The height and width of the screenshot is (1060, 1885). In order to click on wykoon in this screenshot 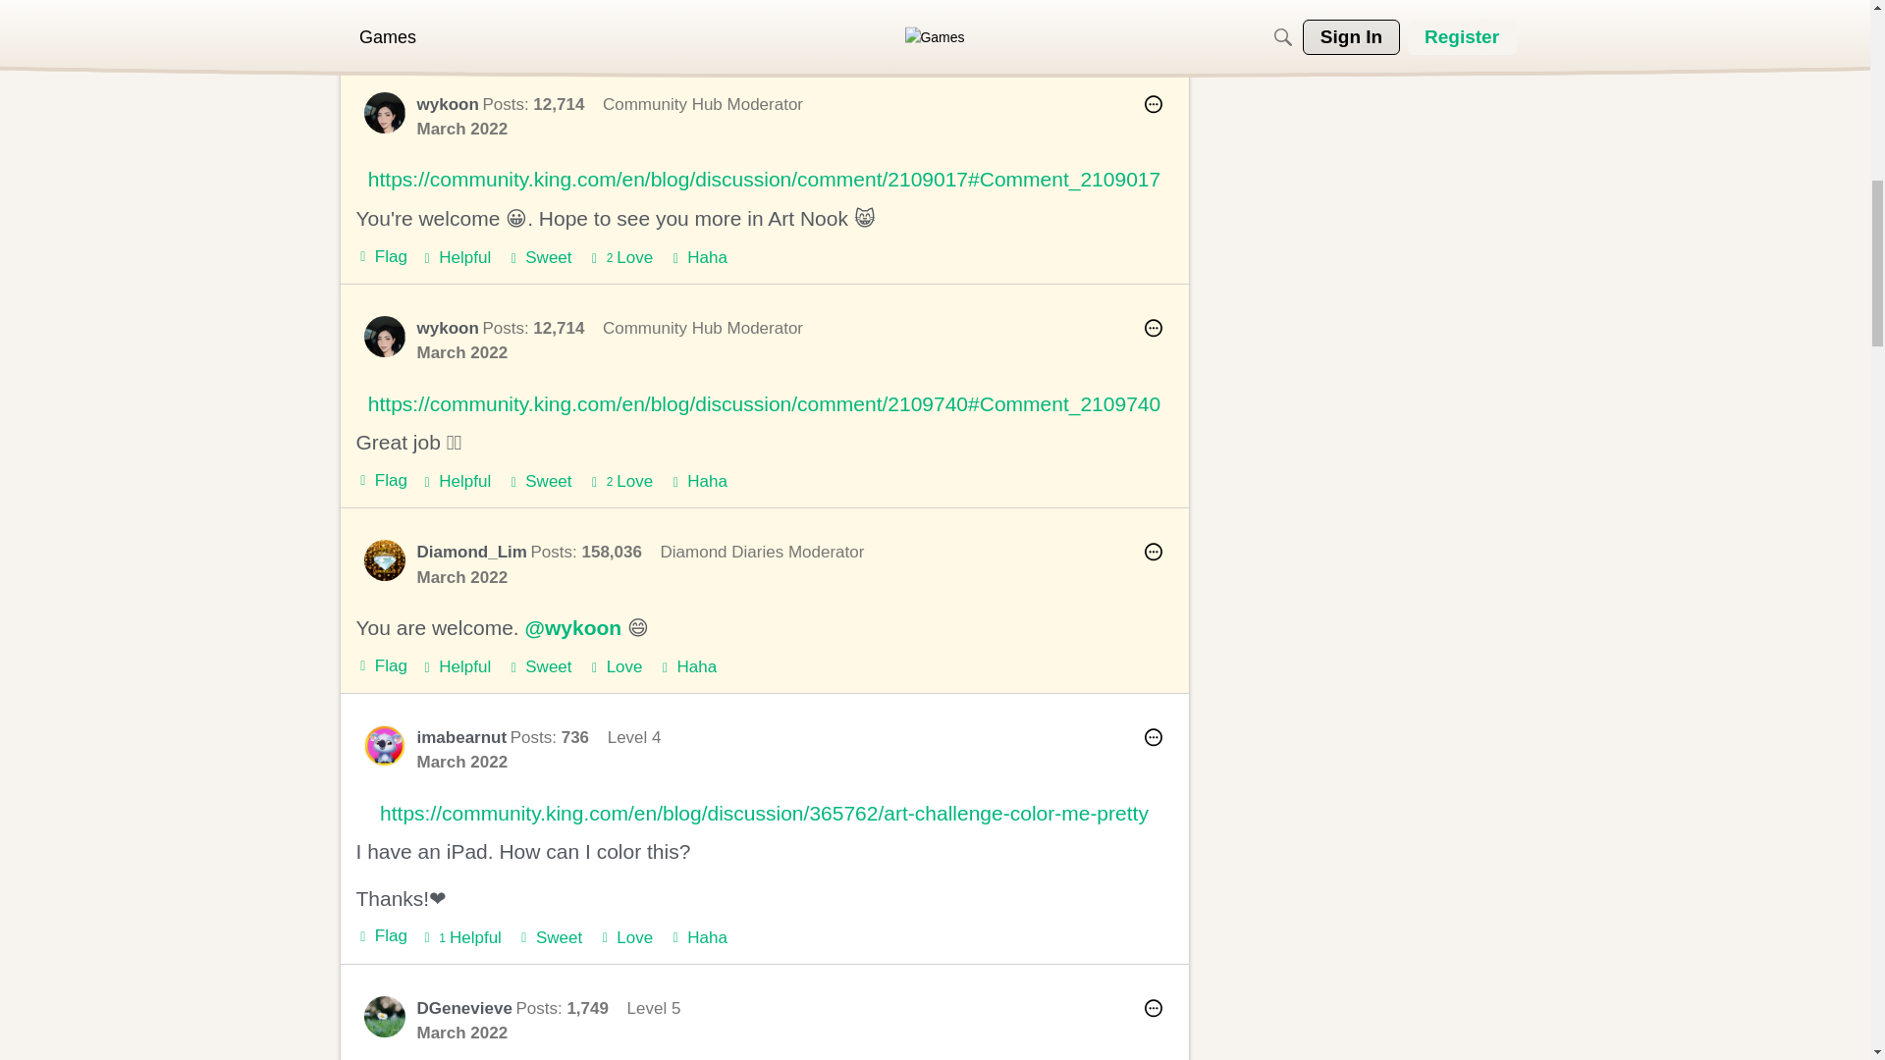, I will do `click(448, 104)`.